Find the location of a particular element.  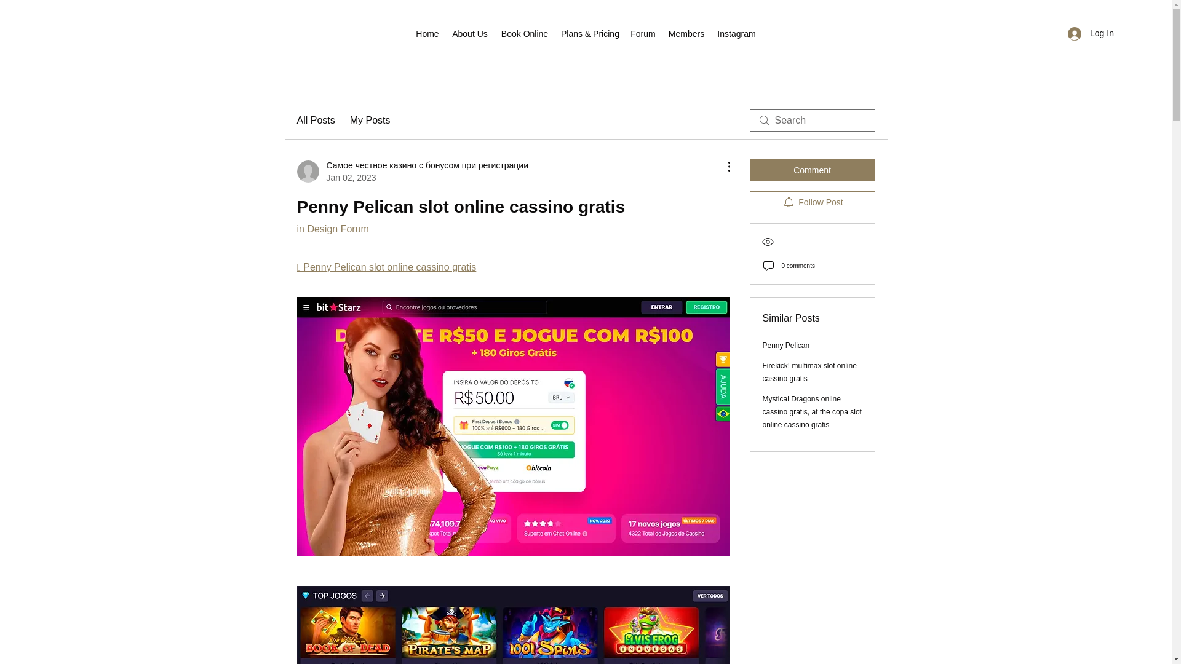

in Design Forum is located at coordinates (332, 229).